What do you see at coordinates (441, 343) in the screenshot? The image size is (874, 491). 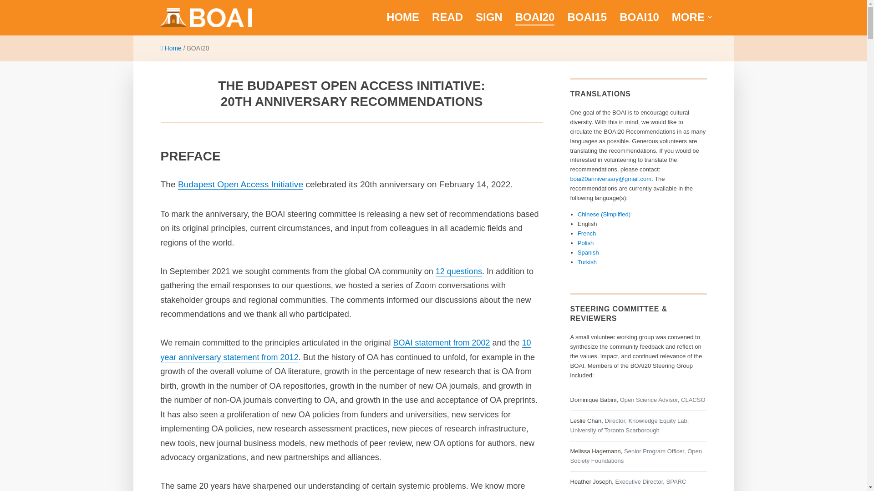 I see `BOAI statement from 2002` at bounding box center [441, 343].